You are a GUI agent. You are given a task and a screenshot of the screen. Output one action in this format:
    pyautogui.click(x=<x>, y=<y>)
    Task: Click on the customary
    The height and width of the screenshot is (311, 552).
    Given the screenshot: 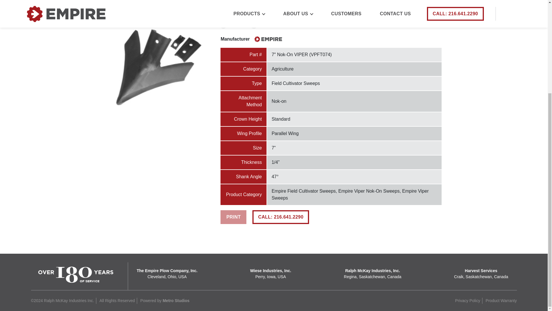 What is the action you would take?
    pyautogui.click(x=223, y=26)
    